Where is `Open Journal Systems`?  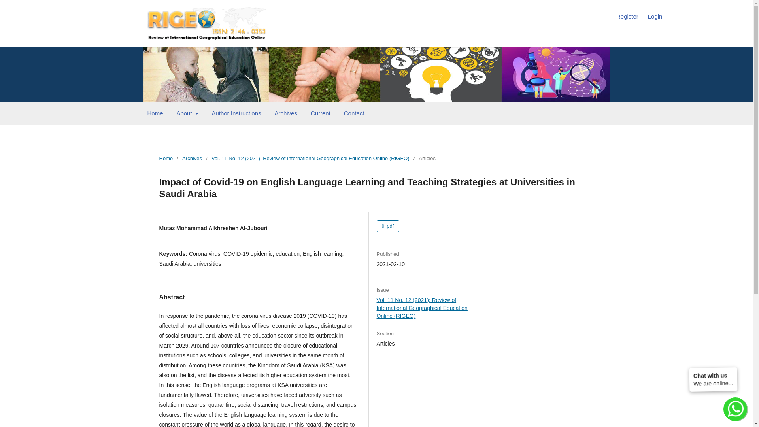
Open Journal Systems is located at coordinates (206, 23).